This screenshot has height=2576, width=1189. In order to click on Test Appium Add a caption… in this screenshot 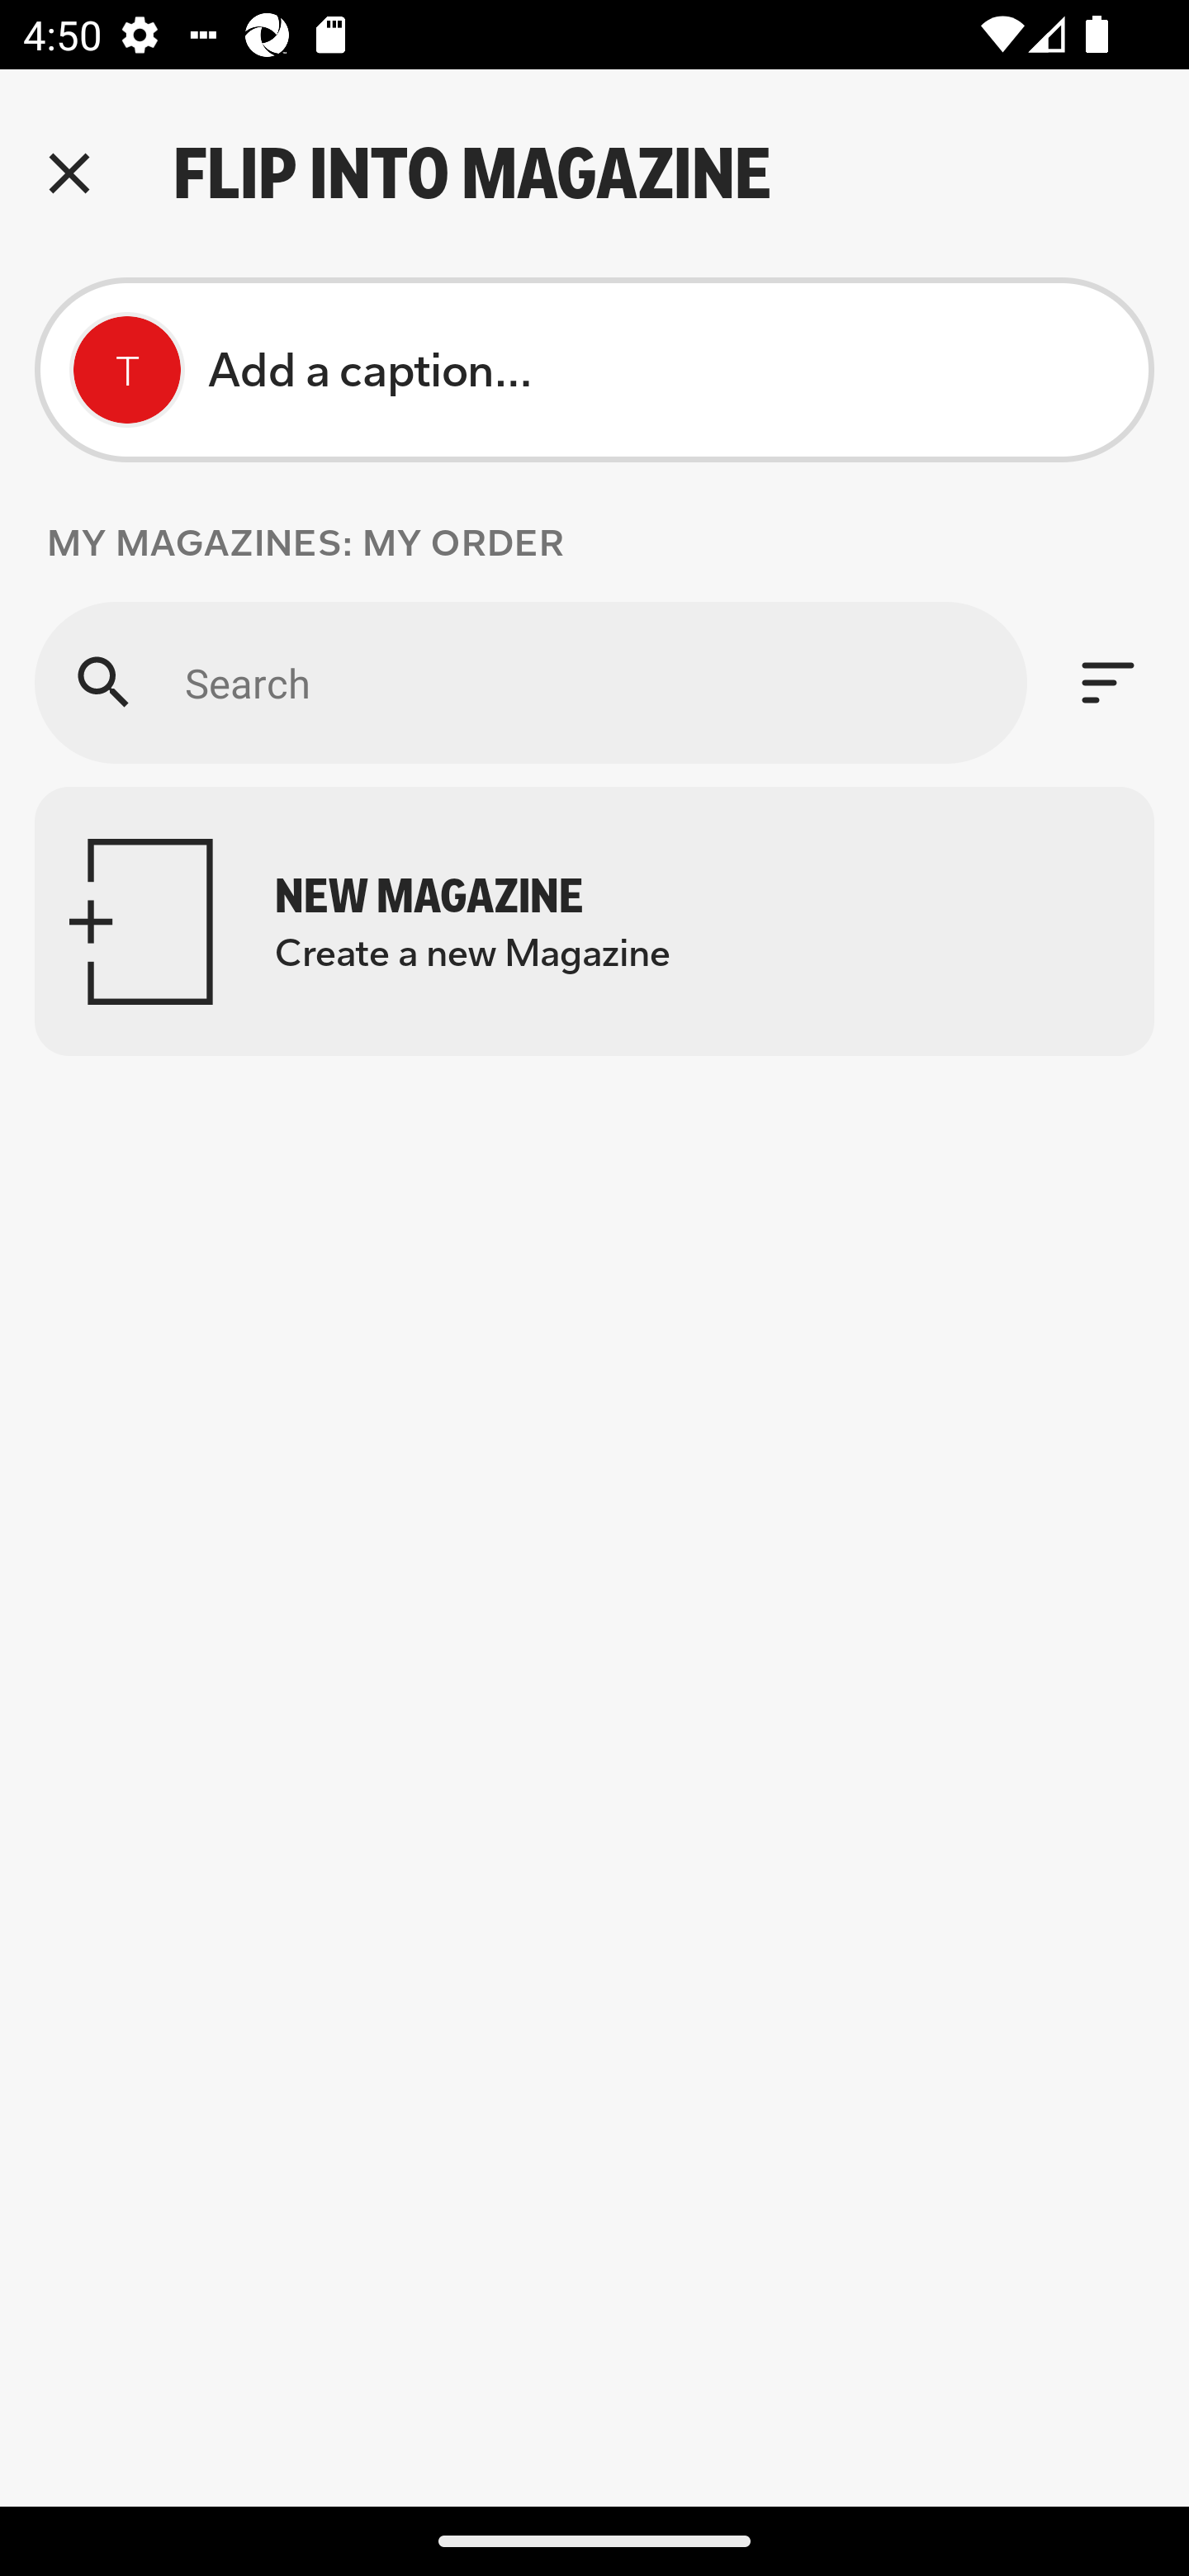, I will do `click(594, 369)`.